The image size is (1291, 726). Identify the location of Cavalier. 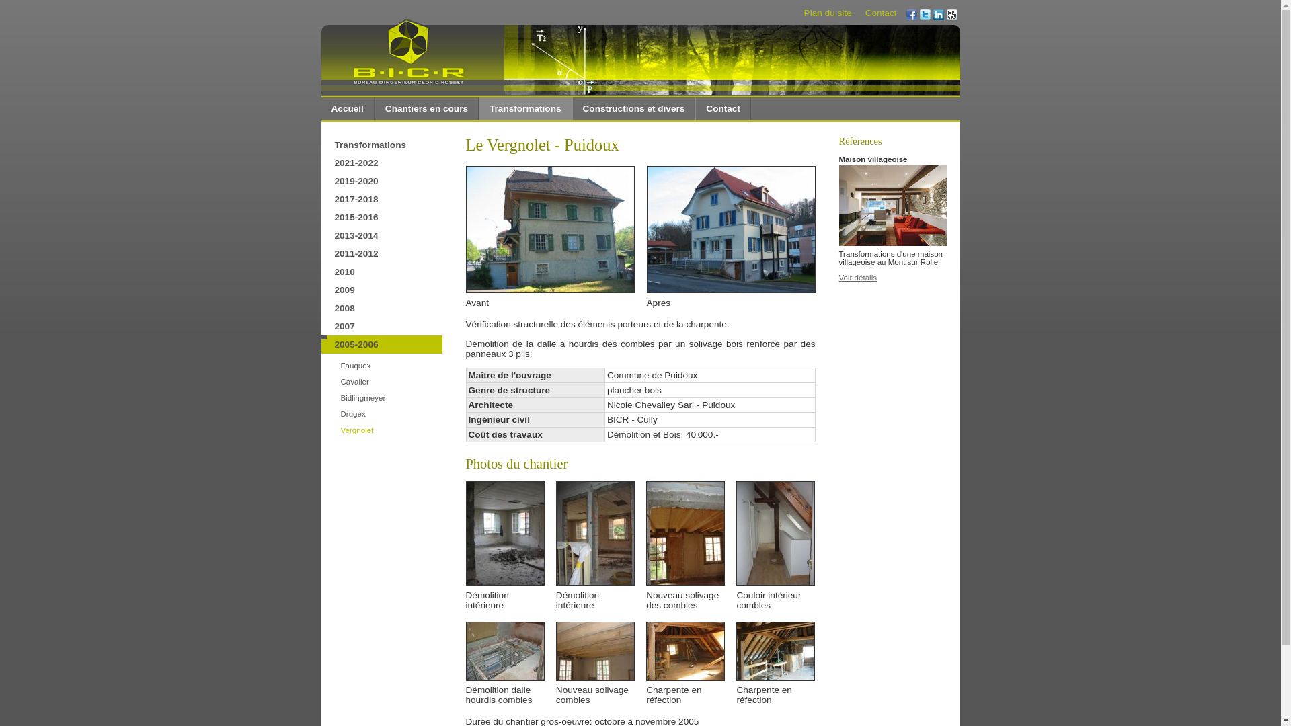
(390, 382).